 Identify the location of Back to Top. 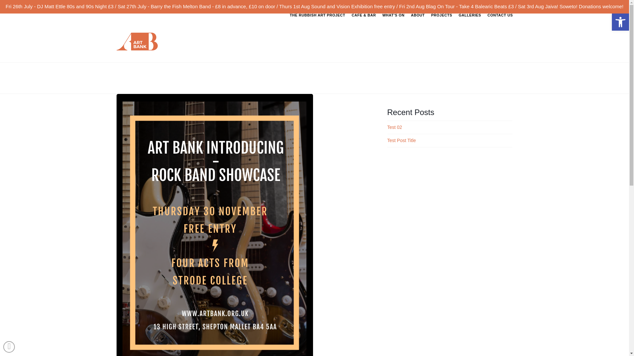
(9, 347).